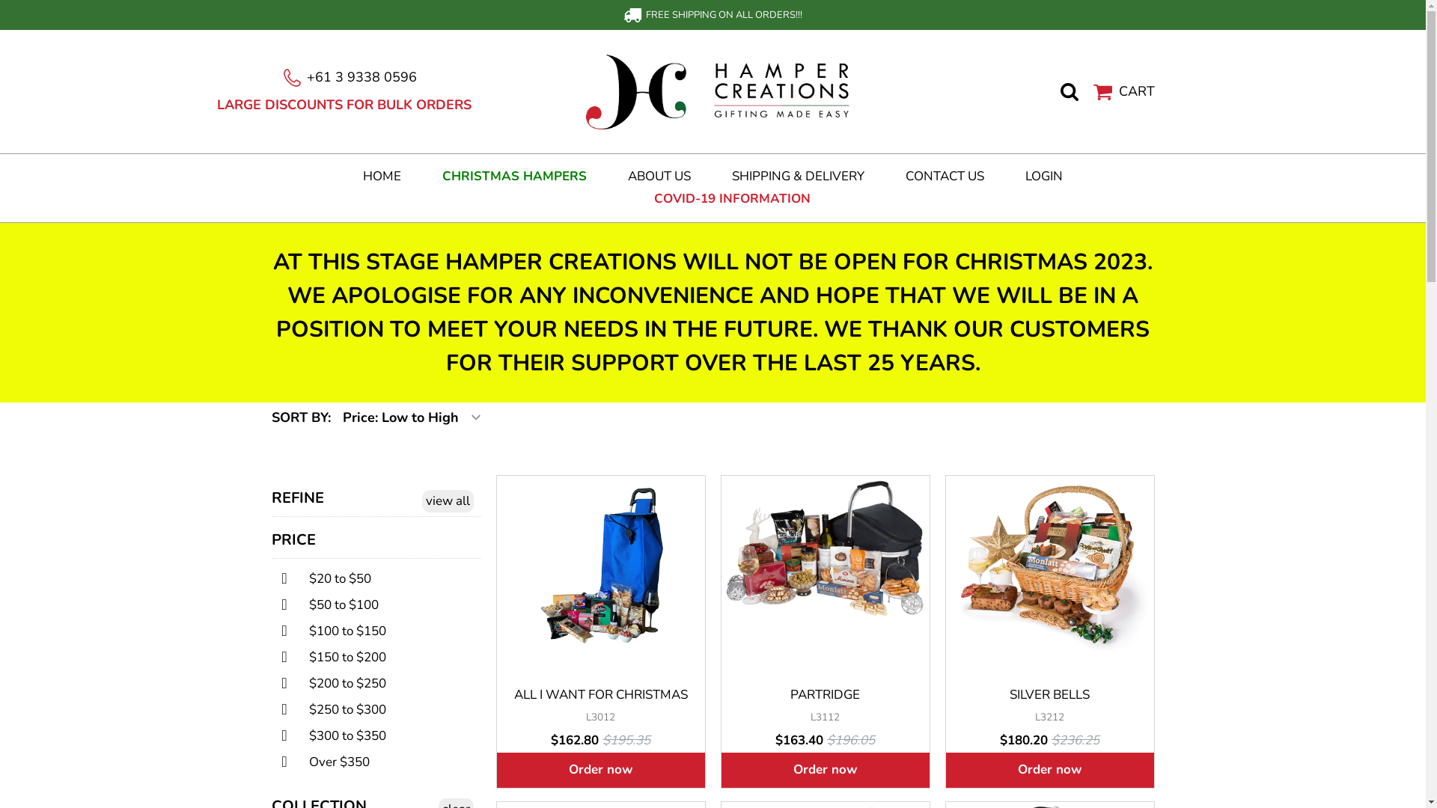 The height and width of the screenshot is (808, 1437). Describe the element at coordinates (340, 631) in the screenshot. I see `$100 to $150` at that location.